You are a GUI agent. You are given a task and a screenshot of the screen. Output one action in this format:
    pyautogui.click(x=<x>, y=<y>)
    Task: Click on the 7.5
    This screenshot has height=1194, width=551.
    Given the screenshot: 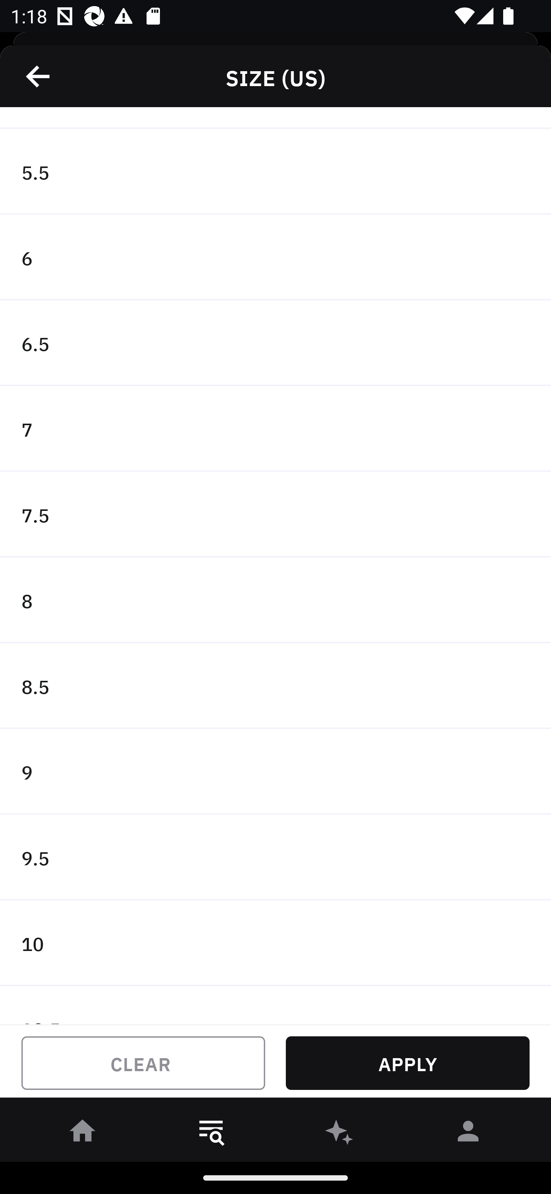 What is the action you would take?
    pyautogui.click(x=275, y=514)
    